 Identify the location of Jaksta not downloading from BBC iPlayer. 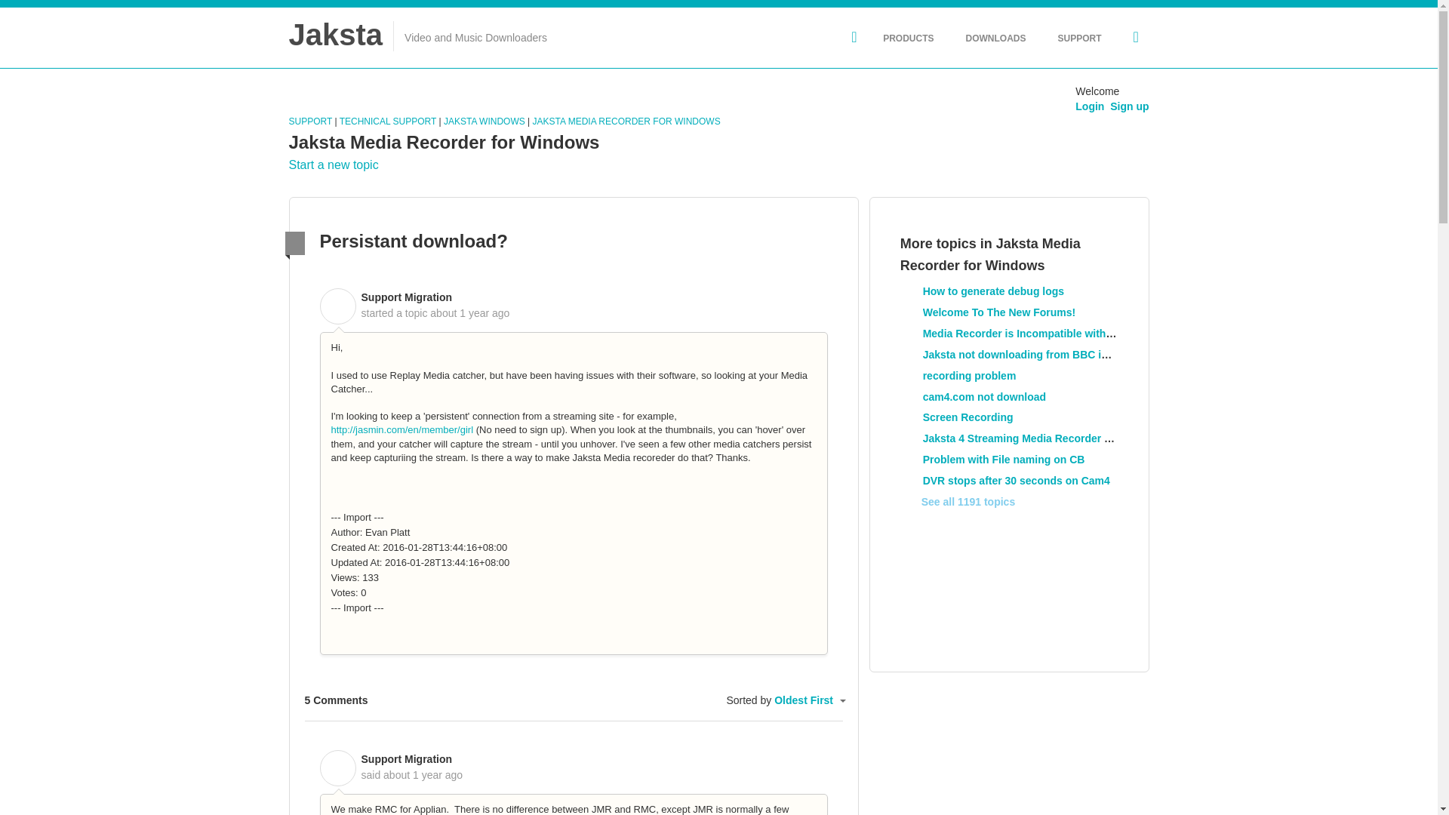
(1028, 355).